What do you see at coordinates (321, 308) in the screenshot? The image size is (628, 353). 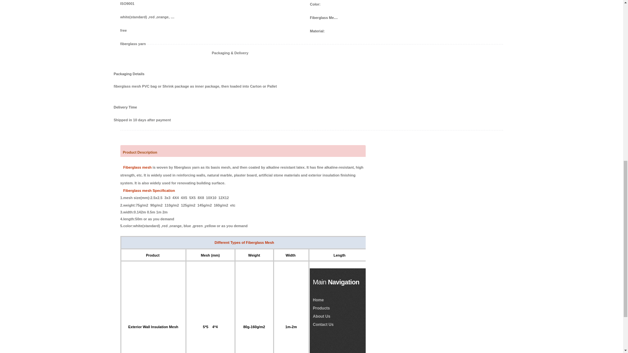 I see `Products` at bounding box center [321, 308].